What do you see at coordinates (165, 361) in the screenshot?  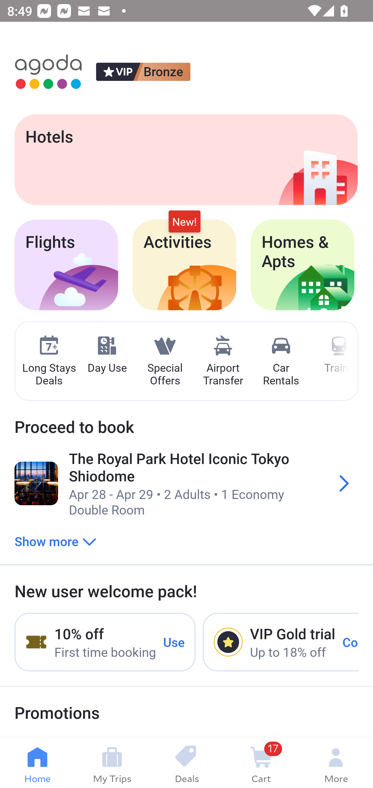 I see `Special Offers` at bounding box center [165, 361].